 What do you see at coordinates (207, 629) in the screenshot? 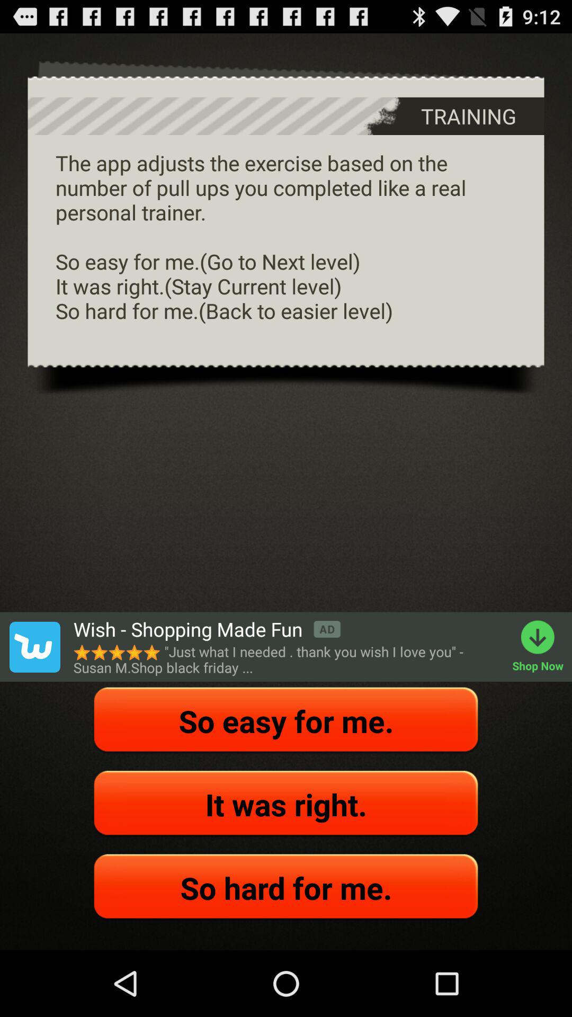
I see `tap the app below the app adjusts icon` at bounding box center [207, 629].